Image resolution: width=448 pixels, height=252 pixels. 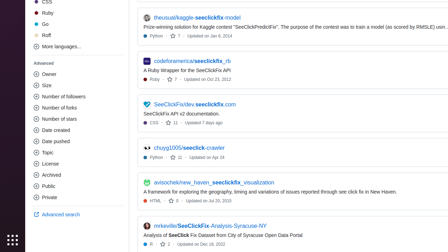 What do you see at coordinates (77, 153) in the screenshot?
I see `‎Topic‎` at bounding box center [77, 153].